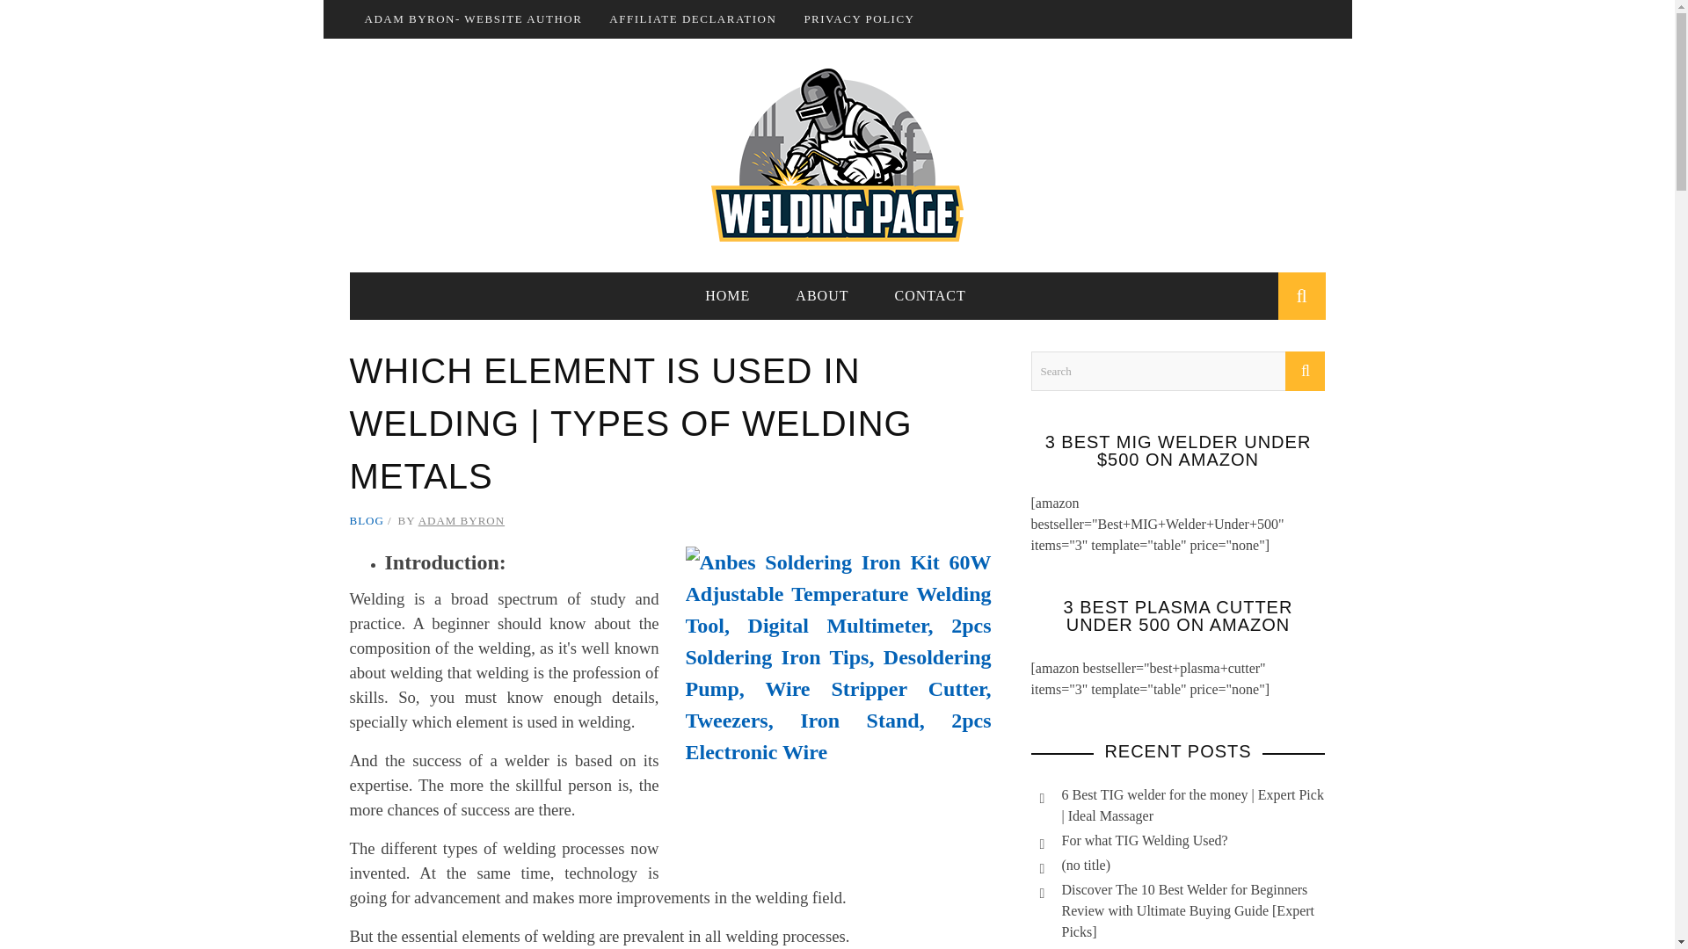  I want to click on BLOG, so click(367, 520).